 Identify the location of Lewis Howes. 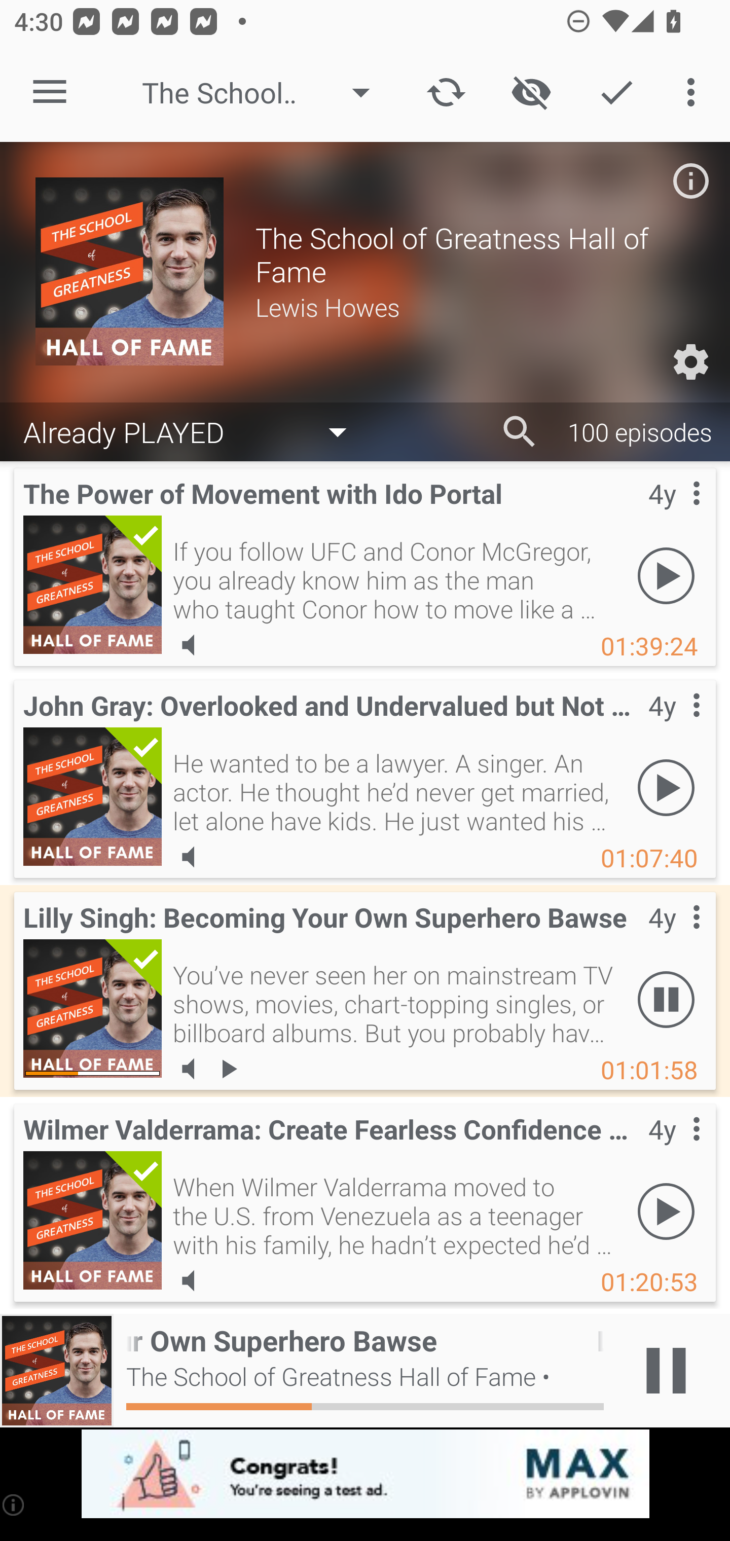
(474, 306).